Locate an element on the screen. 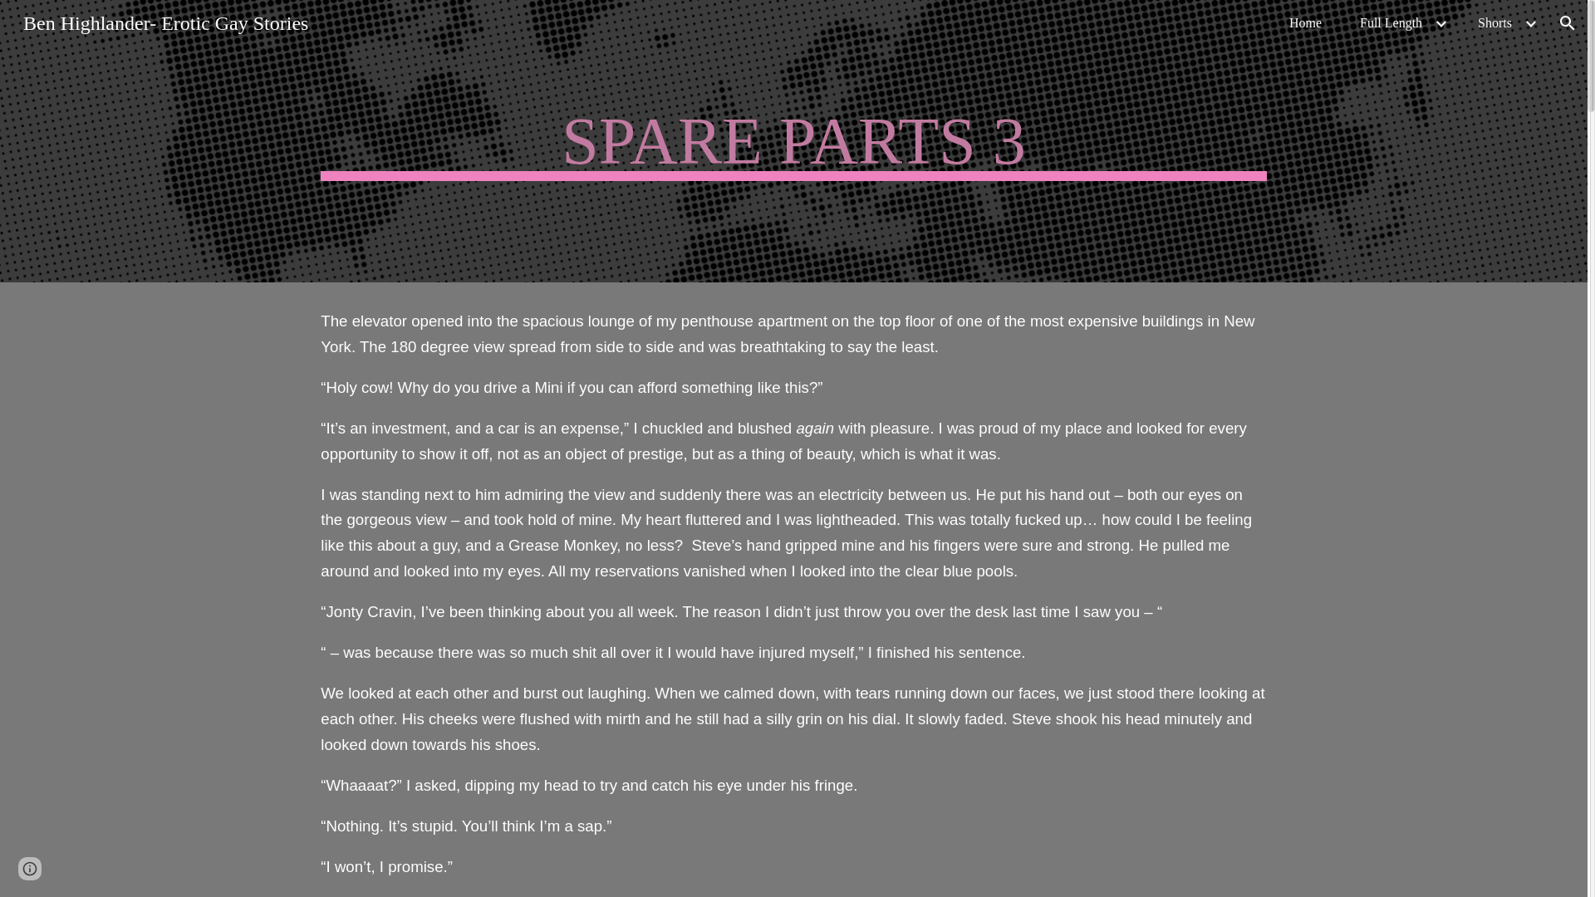  Full Length is located at coordinates (1391, 23).